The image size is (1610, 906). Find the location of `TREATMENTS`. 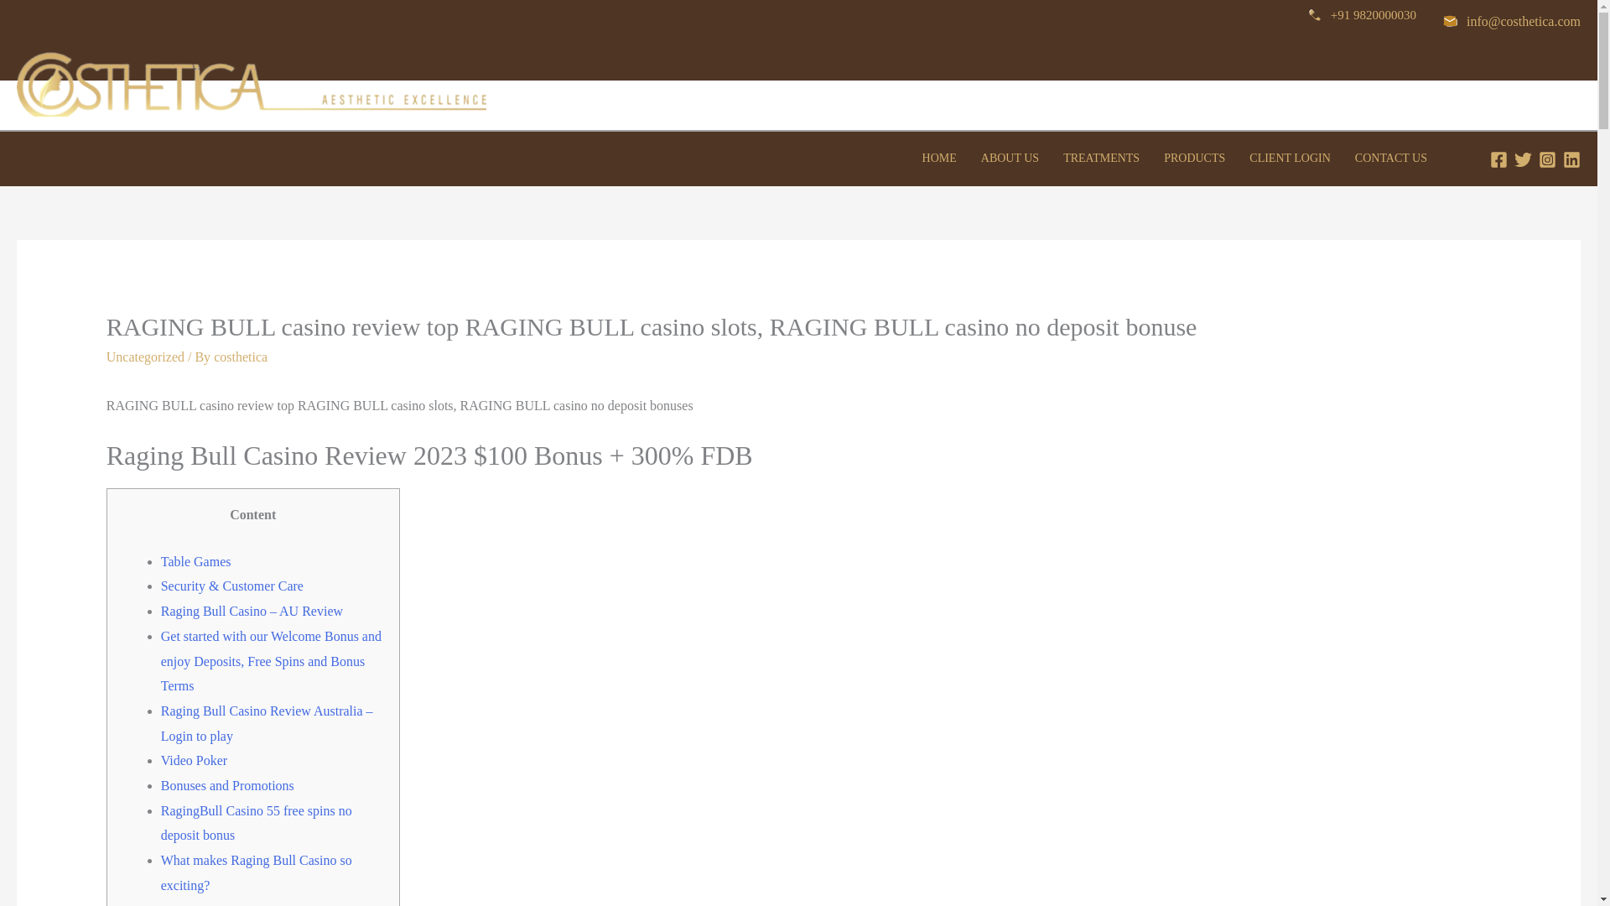

TREATMENTS is located at coordinates (1102, 164).